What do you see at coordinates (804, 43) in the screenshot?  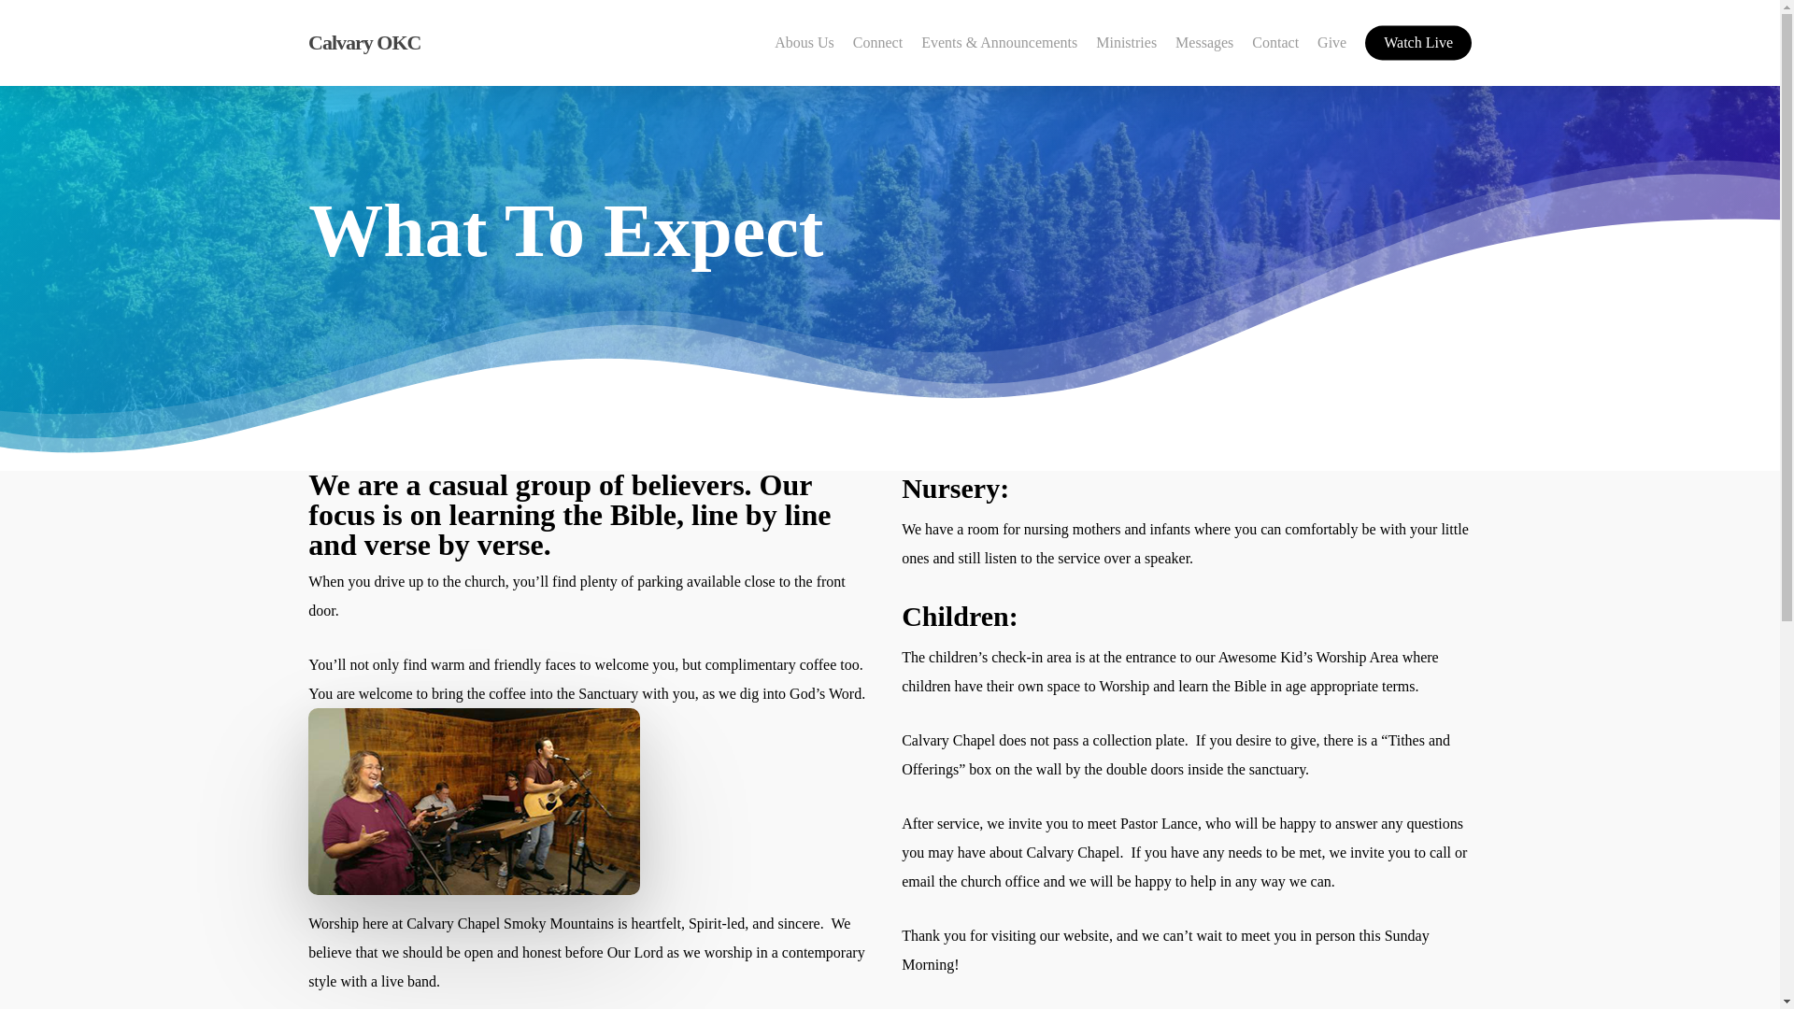 I see `Abous Us` at bounding box center [804, 43].